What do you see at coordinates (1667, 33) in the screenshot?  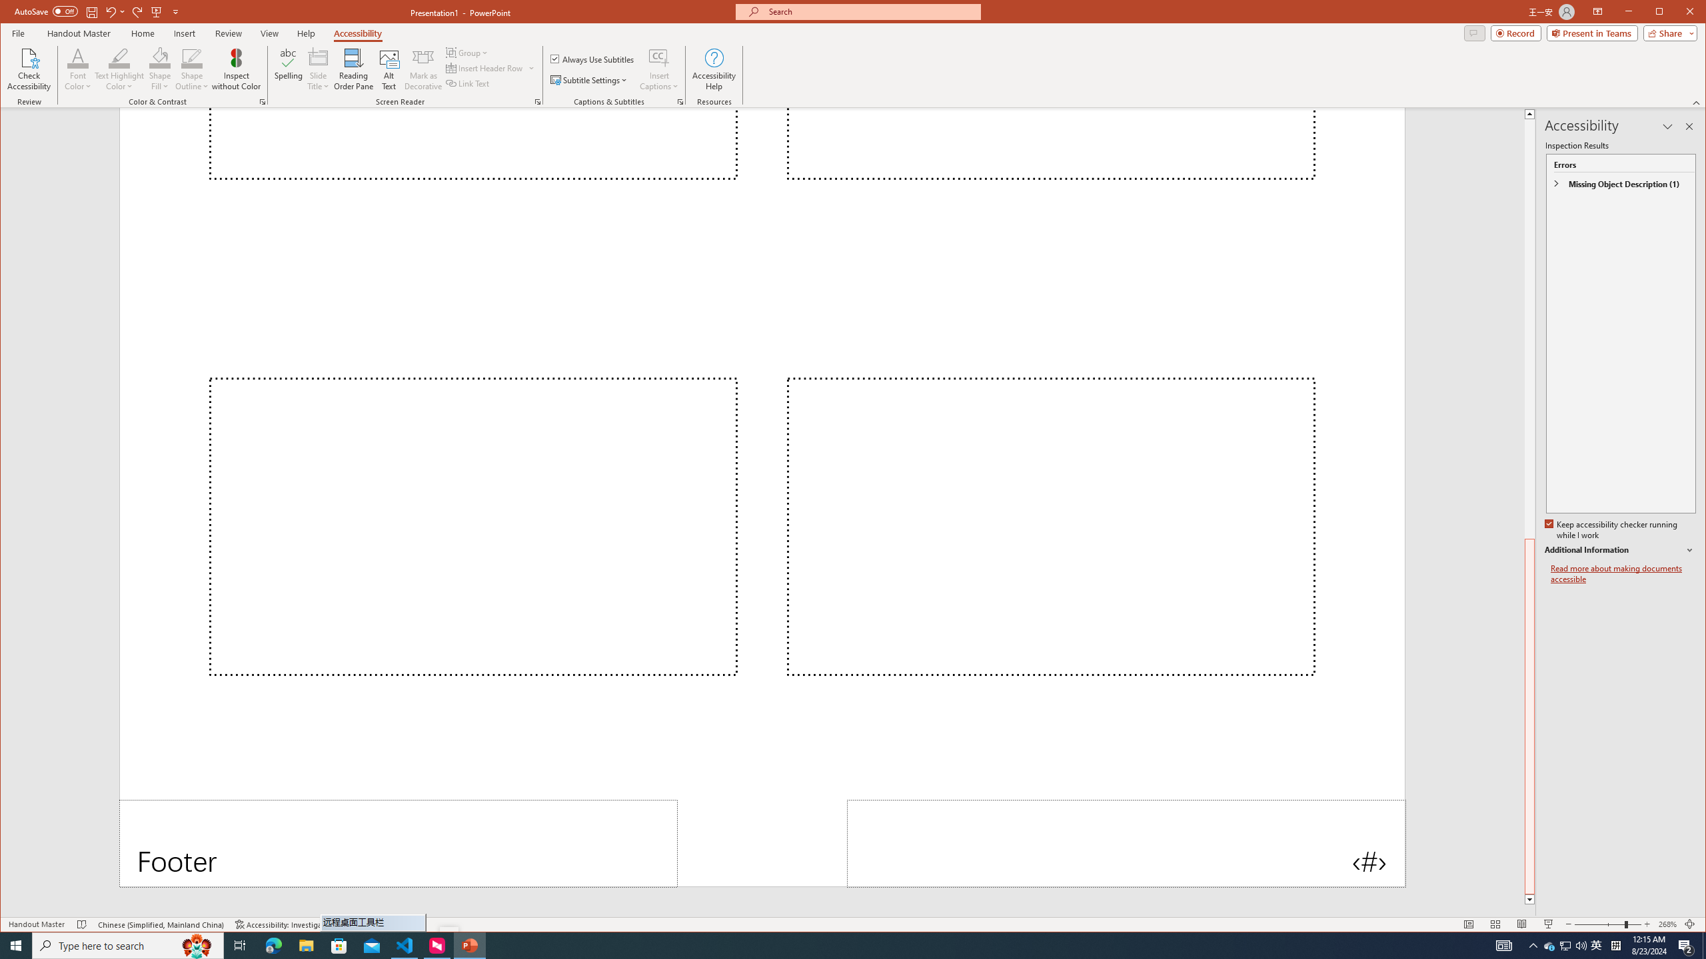 I see `Share` at bounding box center [1667, 33].